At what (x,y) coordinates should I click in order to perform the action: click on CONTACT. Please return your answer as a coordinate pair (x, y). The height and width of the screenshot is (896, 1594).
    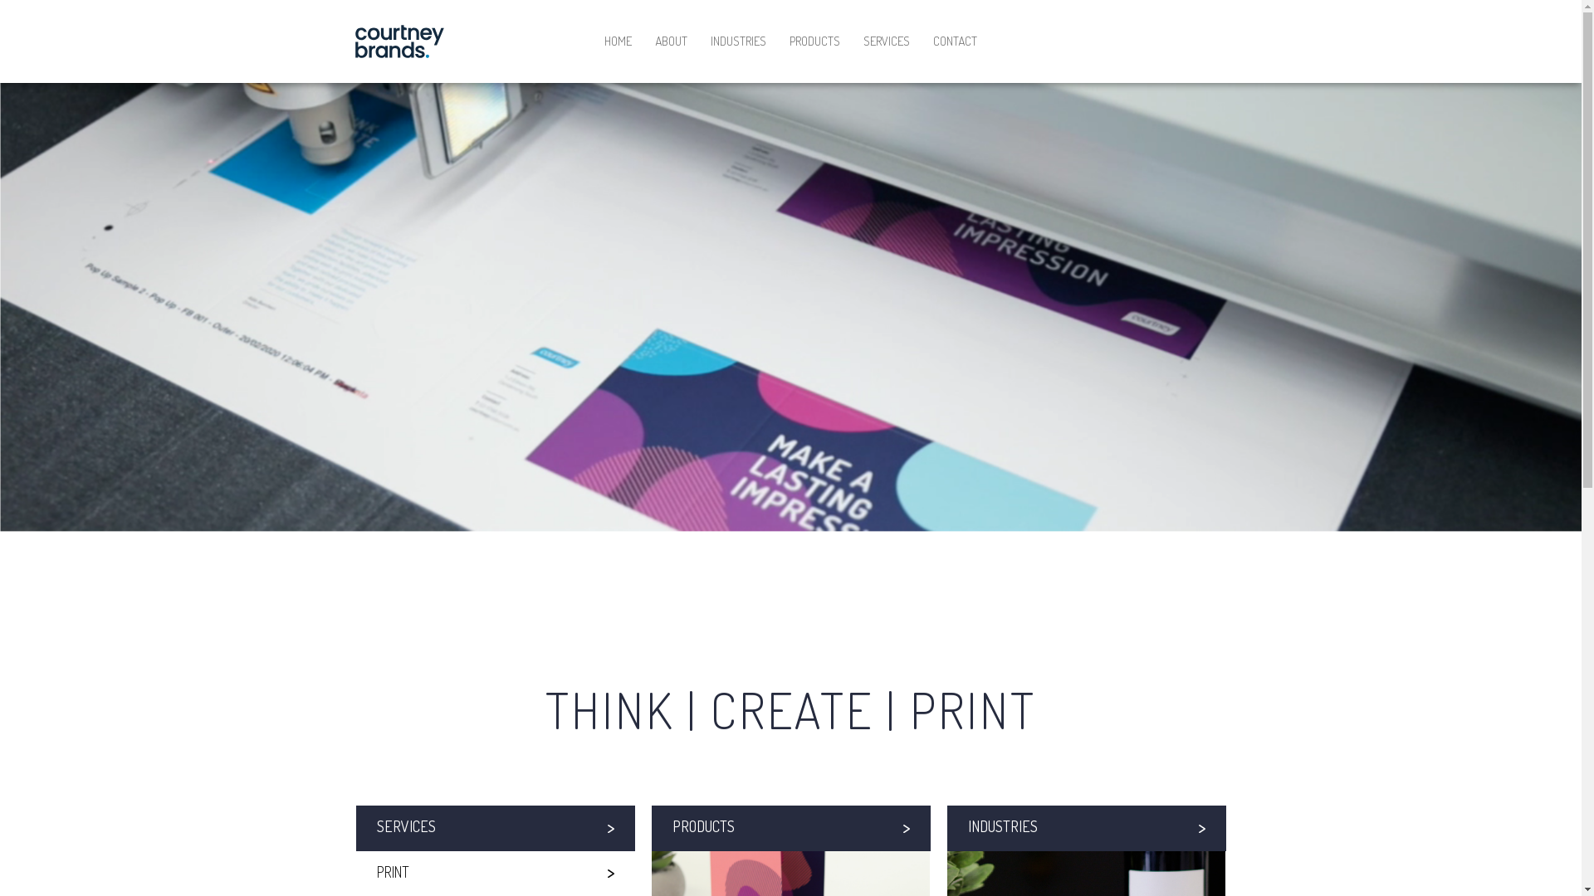
    Looking at the image, I should click on (955, 41).